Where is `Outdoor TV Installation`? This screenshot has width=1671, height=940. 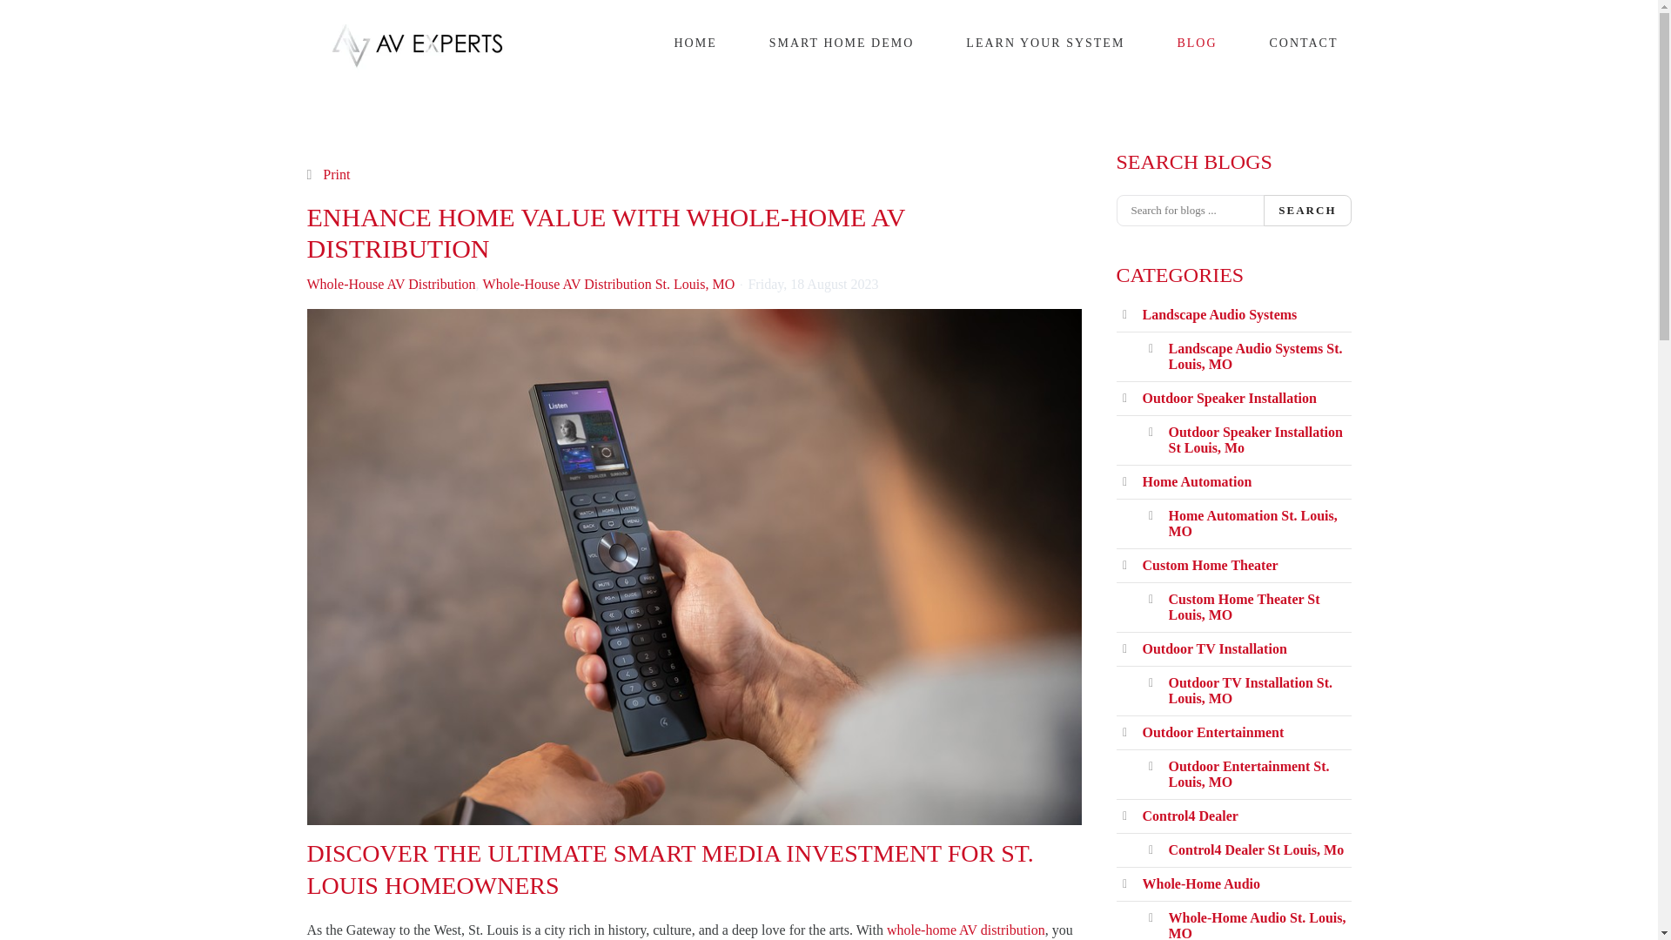 Outdoor TV Installation is located at coordinates (1213, 648).